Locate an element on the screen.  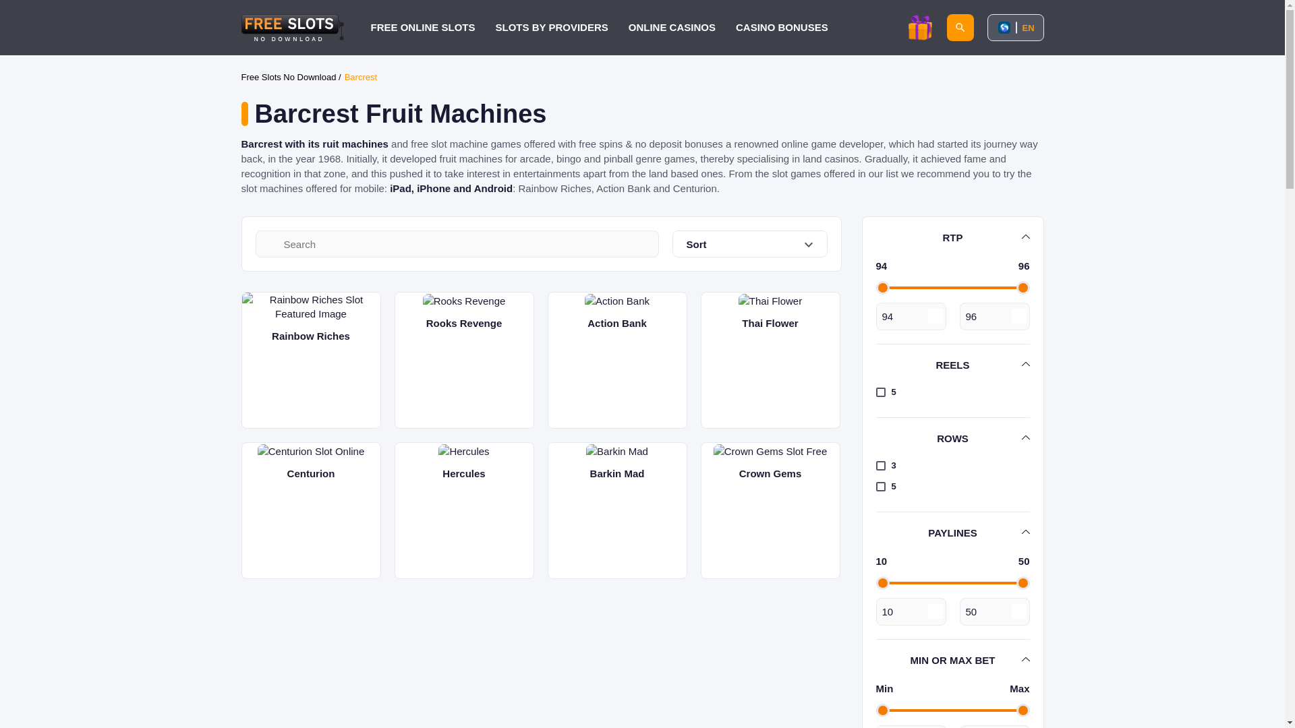
Rooks Revenge is located at coordinates (463, 360).